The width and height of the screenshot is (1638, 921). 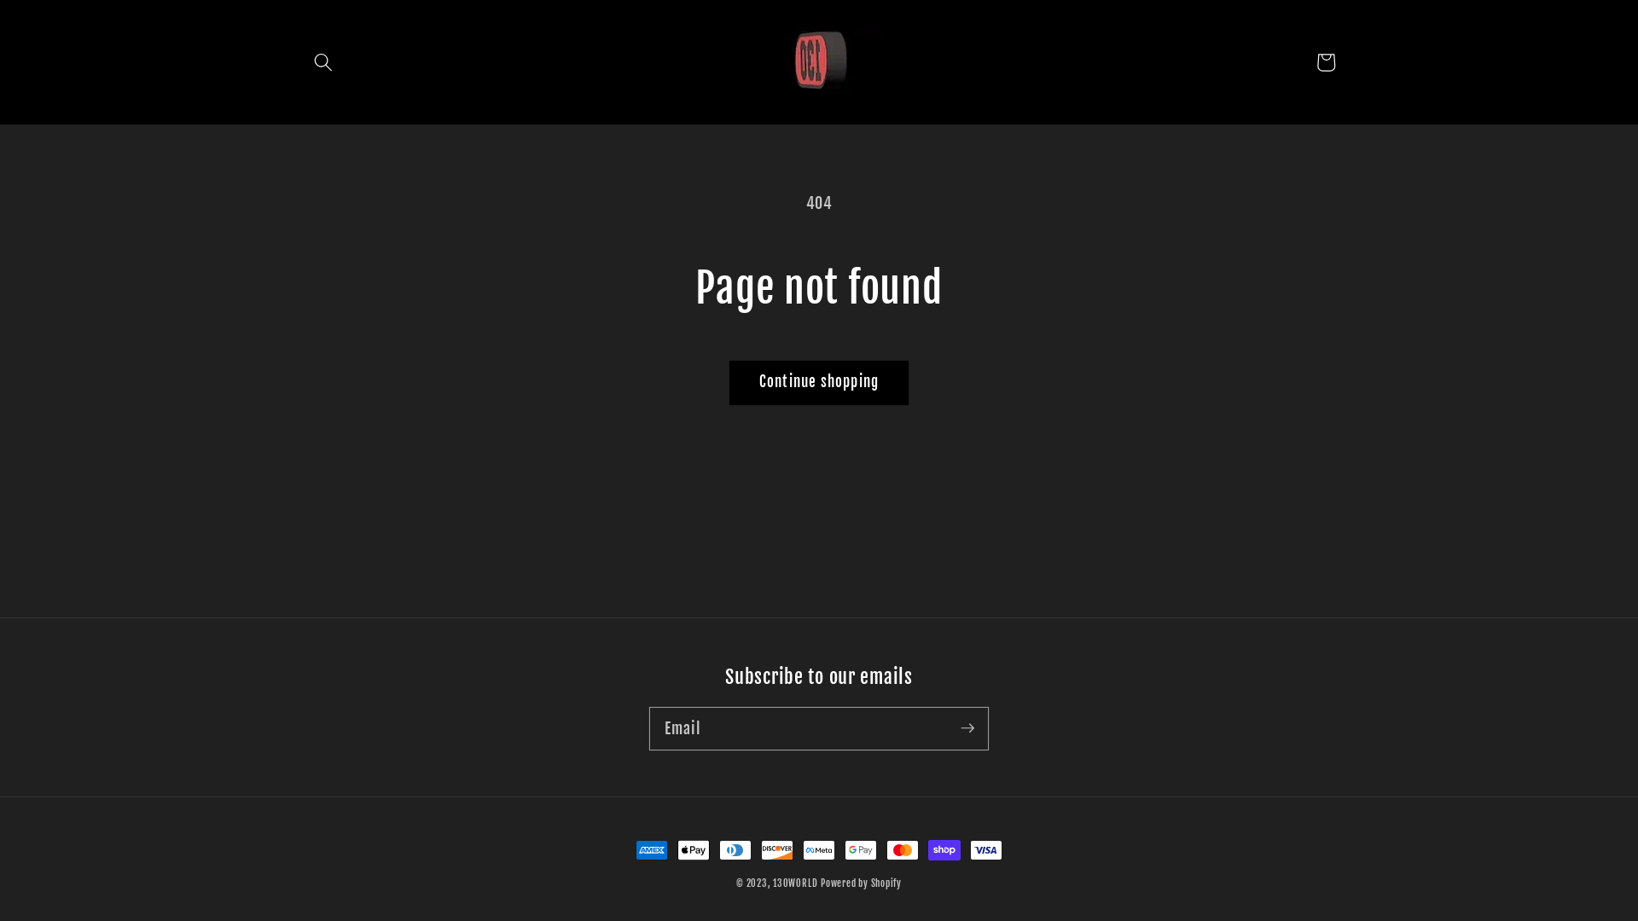 I want to click on 130WORLD, so click(x=795, y=883).